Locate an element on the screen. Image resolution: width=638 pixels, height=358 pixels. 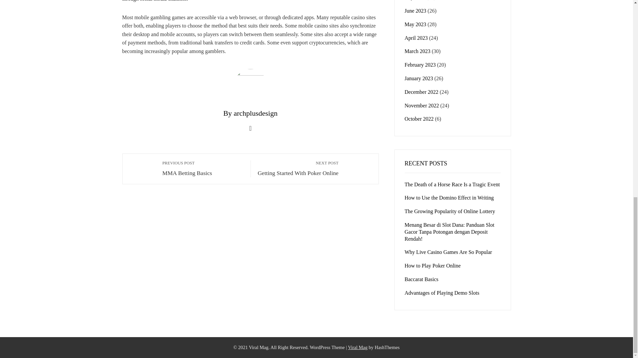
April 2023 is located at coordinates (298, 168).